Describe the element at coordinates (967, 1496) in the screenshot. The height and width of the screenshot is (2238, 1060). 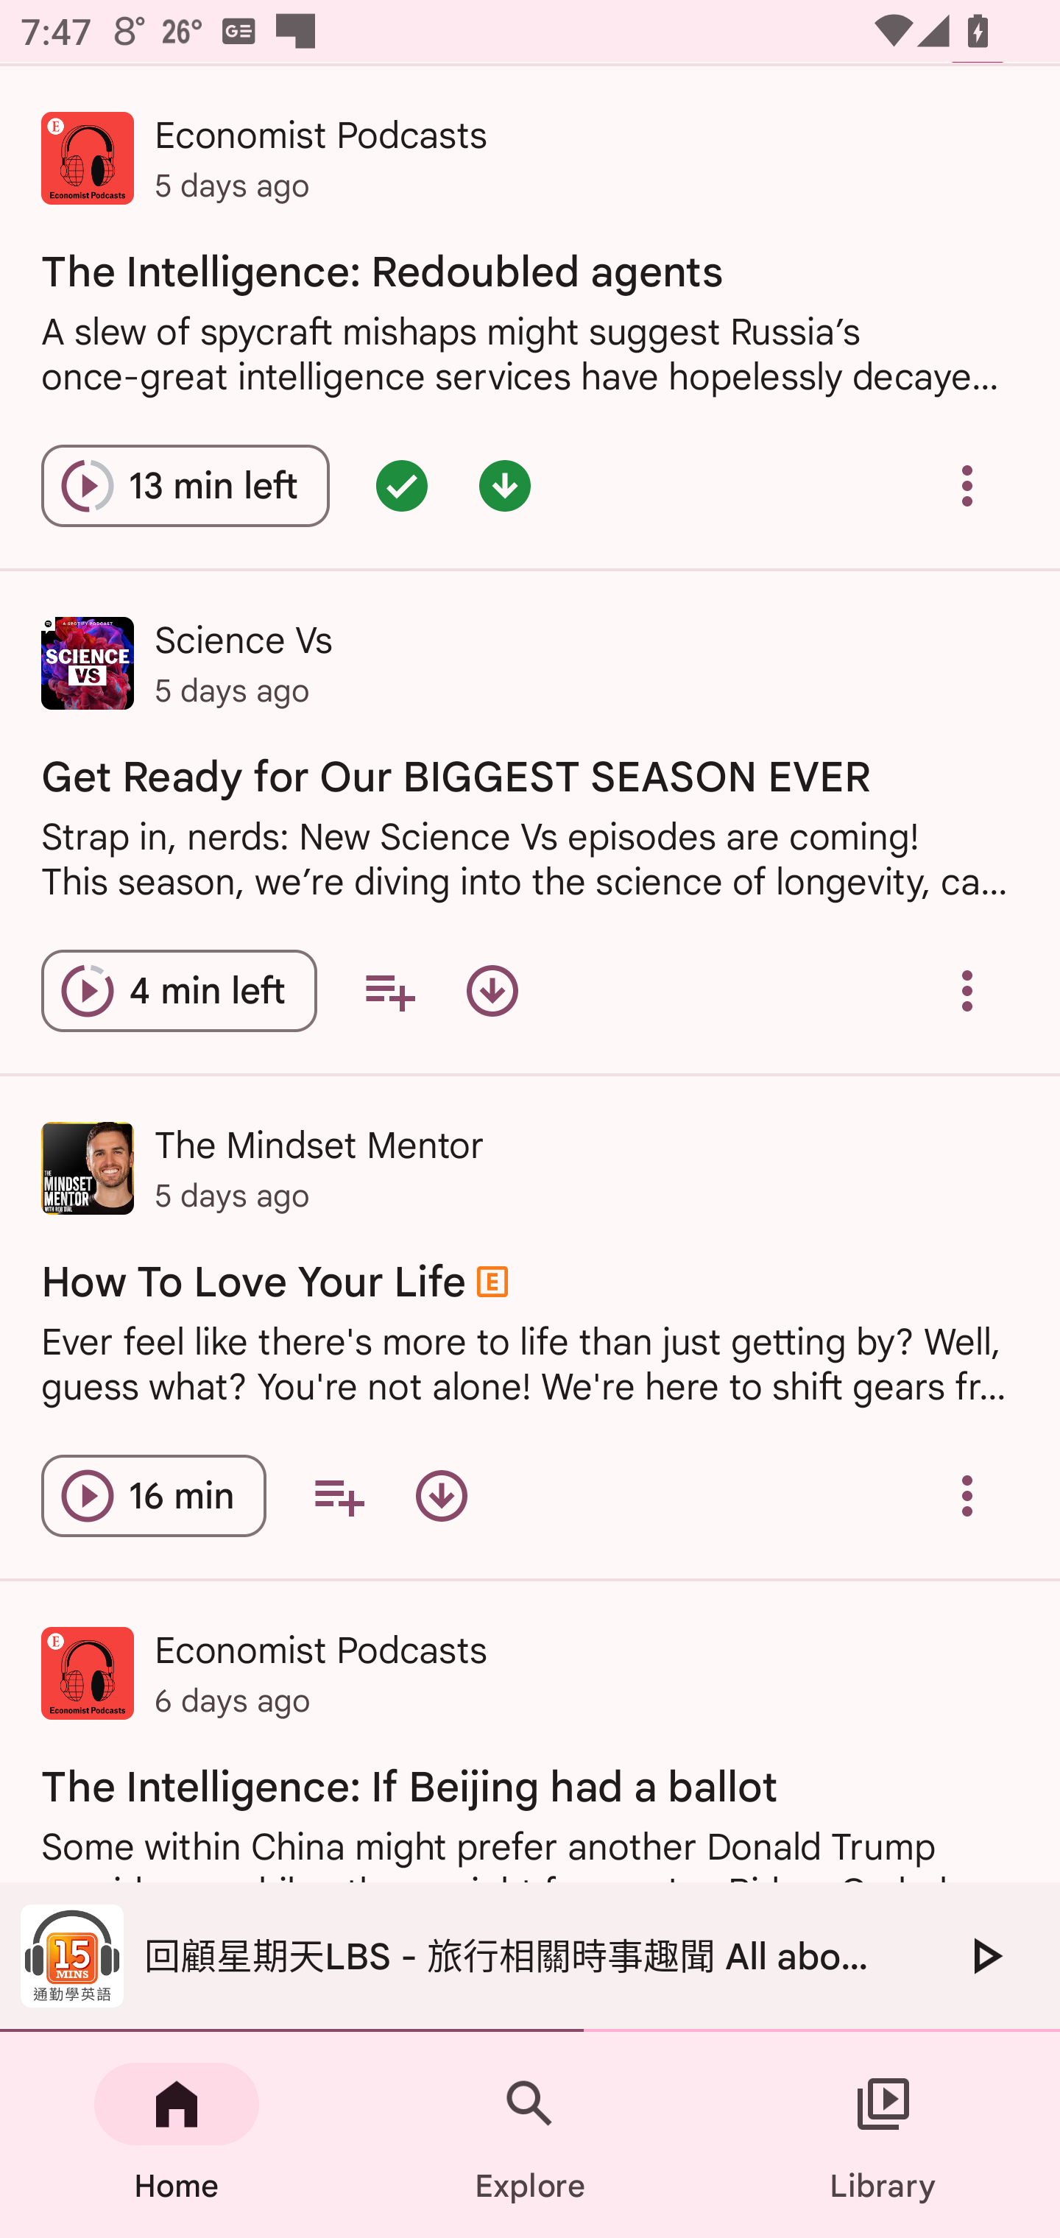
I see `Overflow menu` at that location.